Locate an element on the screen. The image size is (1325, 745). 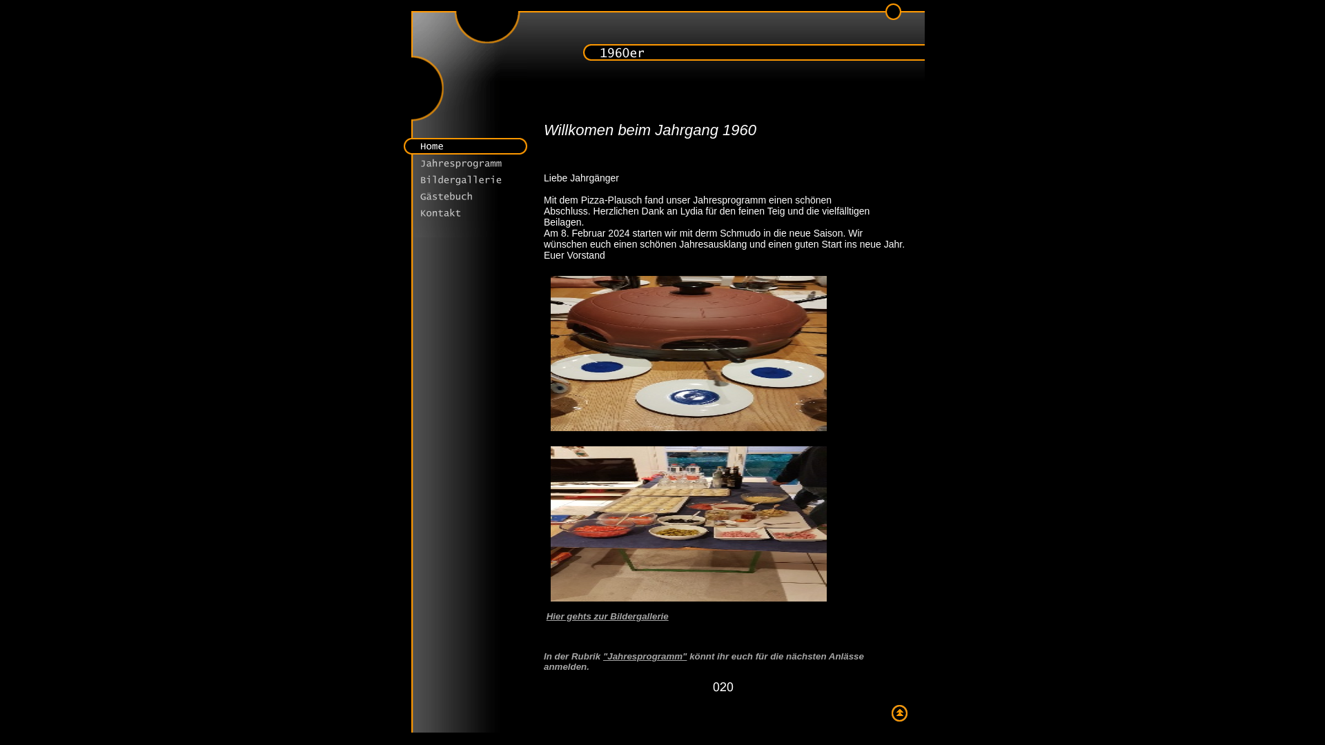
"Jahresprogramm" is located at coordinates (645, 657).